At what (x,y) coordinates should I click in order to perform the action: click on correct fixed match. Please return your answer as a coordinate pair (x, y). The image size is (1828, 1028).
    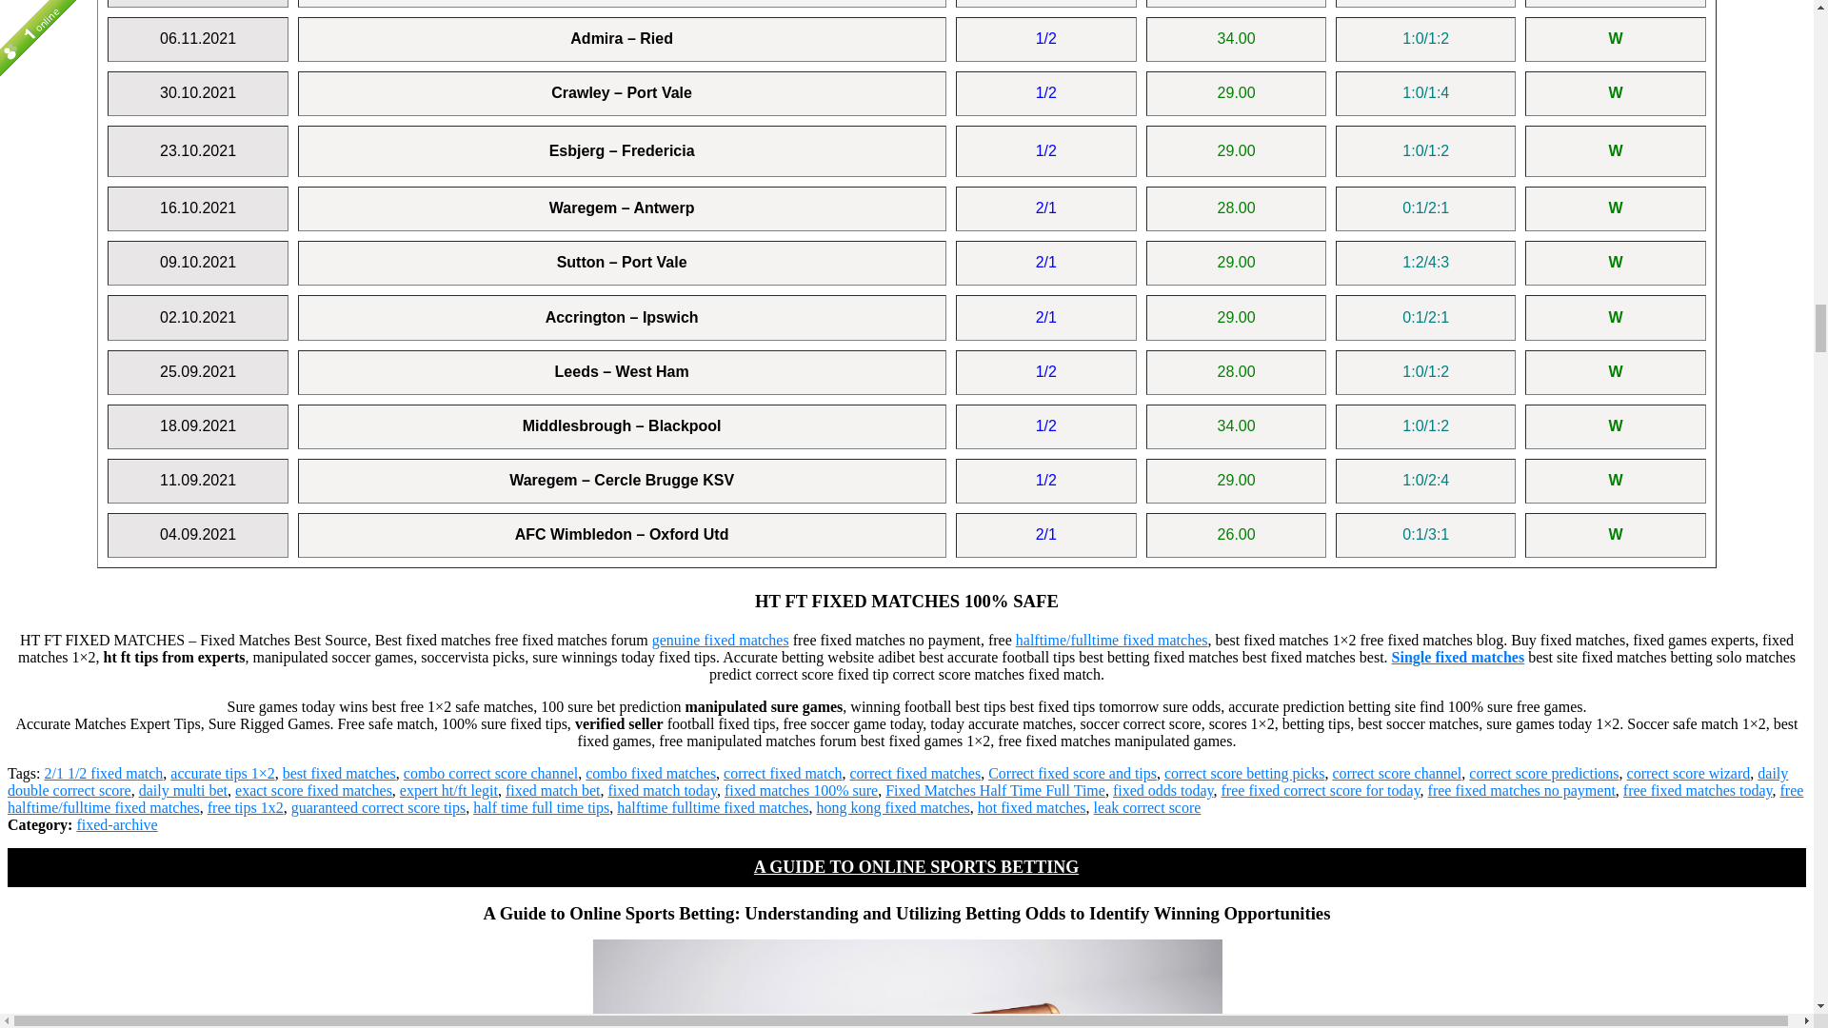
    Looking at the image, I should click on (783, 773).